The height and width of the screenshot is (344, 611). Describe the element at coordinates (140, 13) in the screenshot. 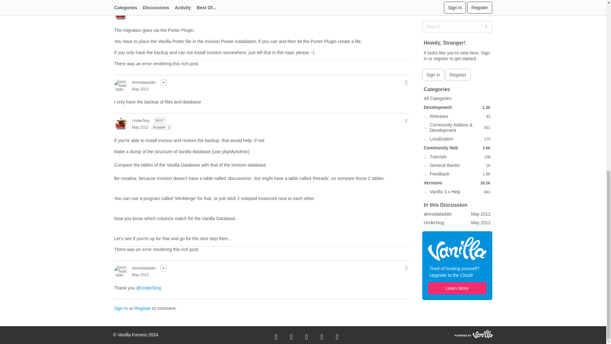

I see `May 2, 2012 5:00PM` at that location.